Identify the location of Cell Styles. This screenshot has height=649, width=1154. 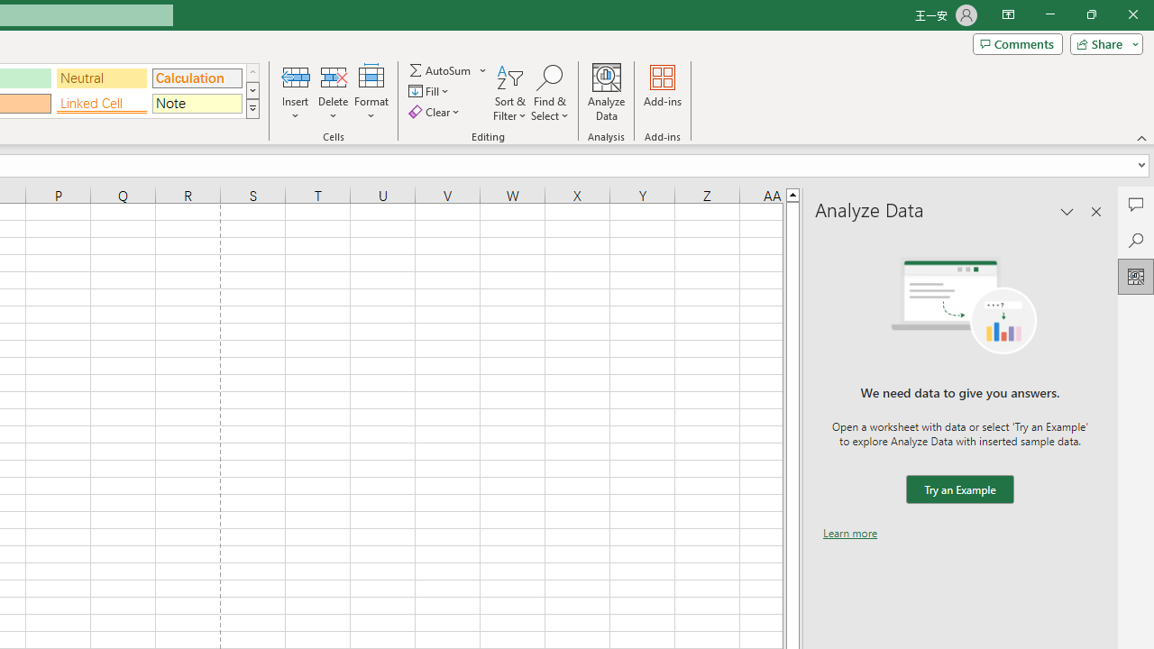
(252, 108).